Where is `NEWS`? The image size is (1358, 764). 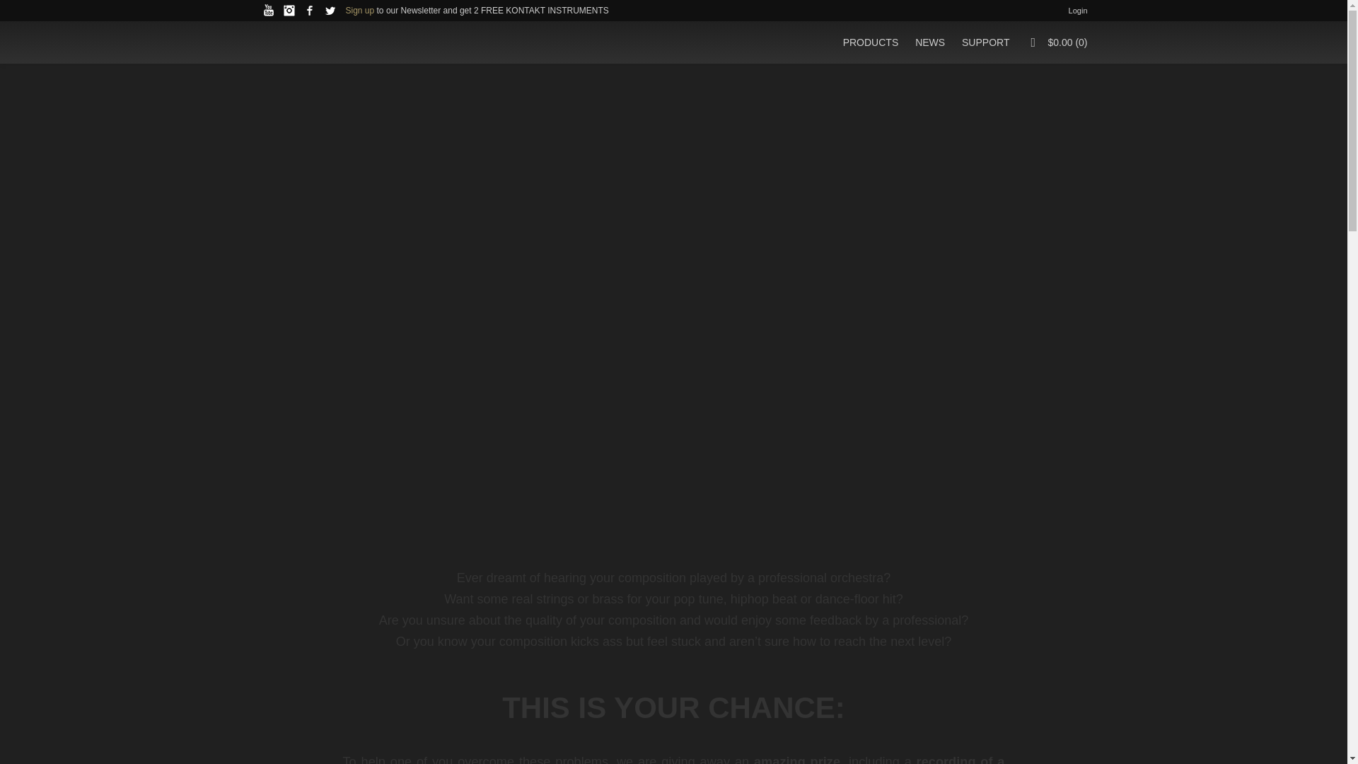
NEWS is located at coordinates (929, 42).